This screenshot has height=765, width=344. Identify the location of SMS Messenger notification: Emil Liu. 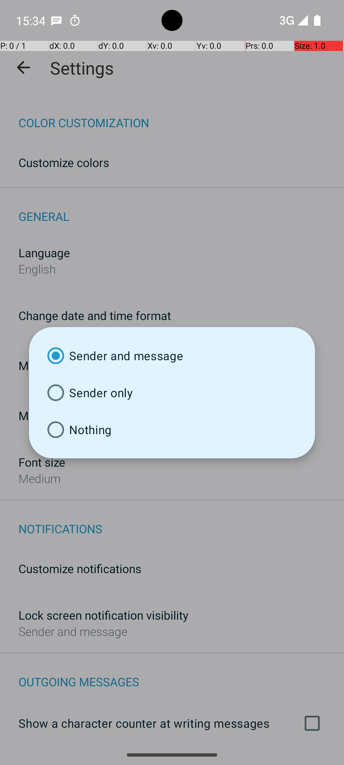
(56, 20).